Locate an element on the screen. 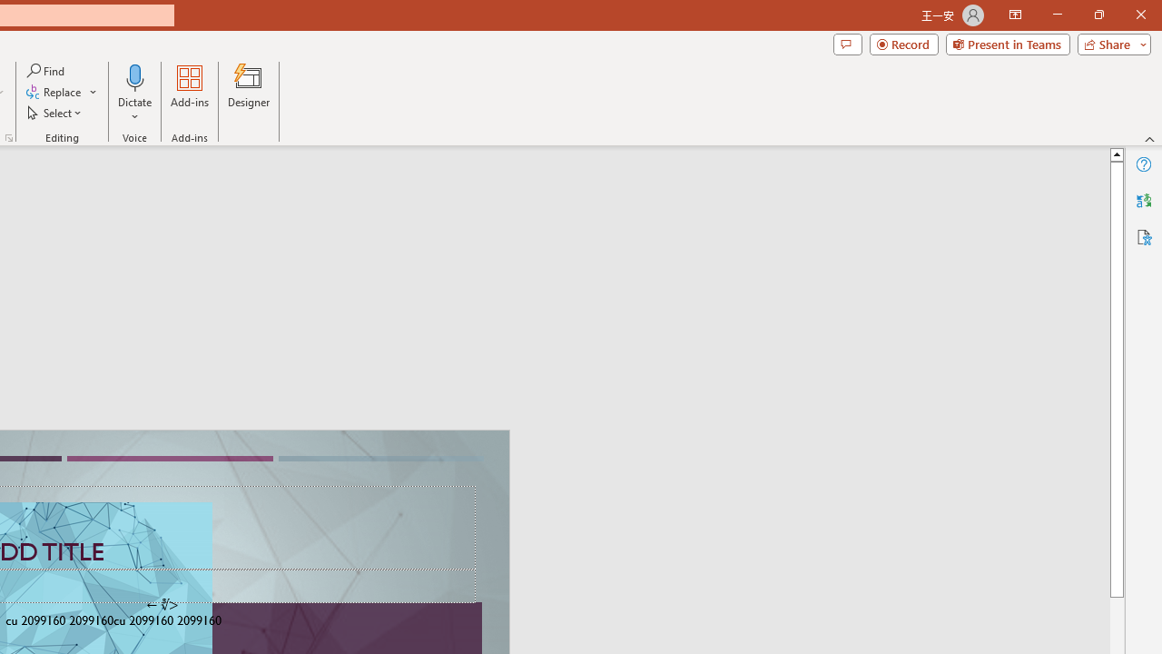 The width and height of the screenshot is (1162, 654). Select is located at coordinates (55, 113).